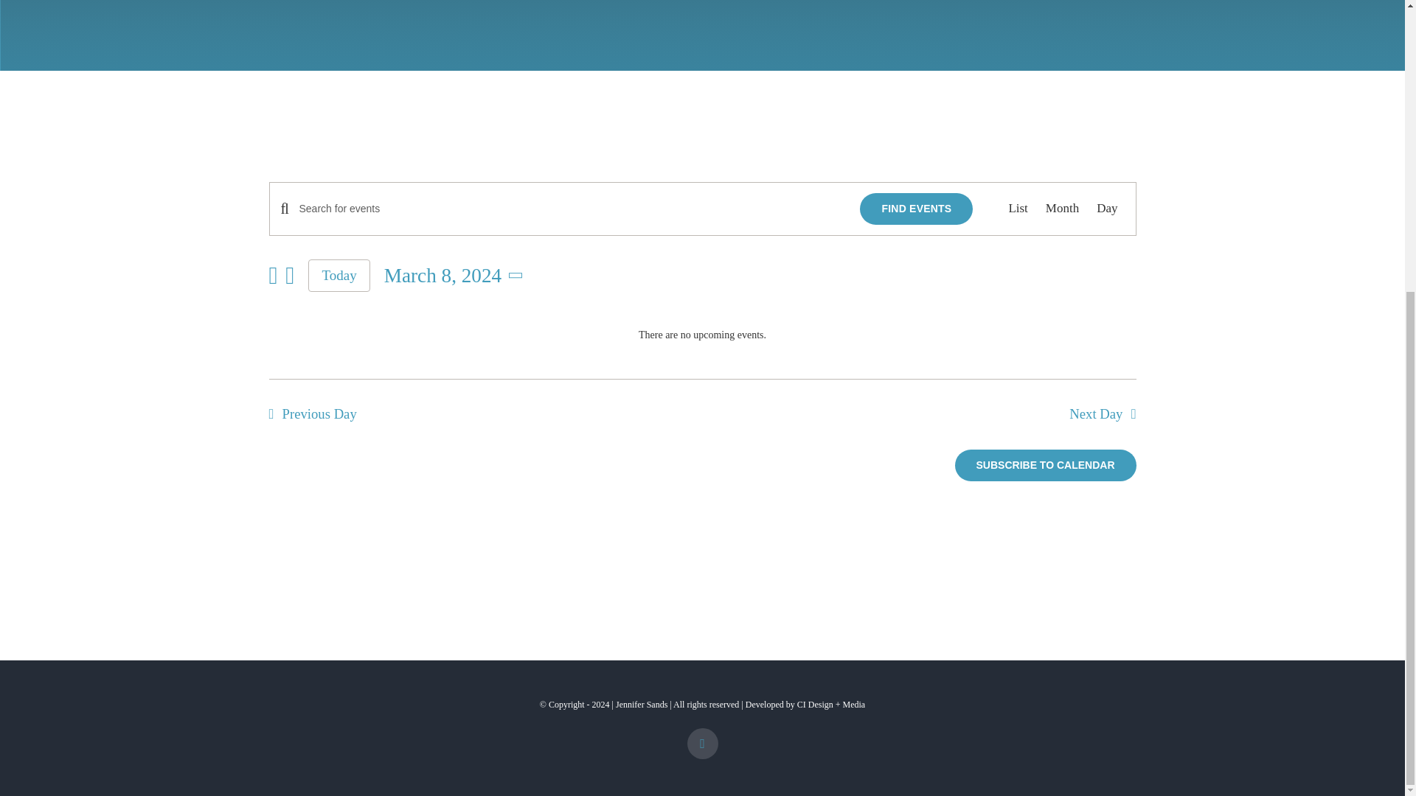 The width and height of the screenshot is (1416, 796). I want to click on Click to select today's date, so click(339, 276).